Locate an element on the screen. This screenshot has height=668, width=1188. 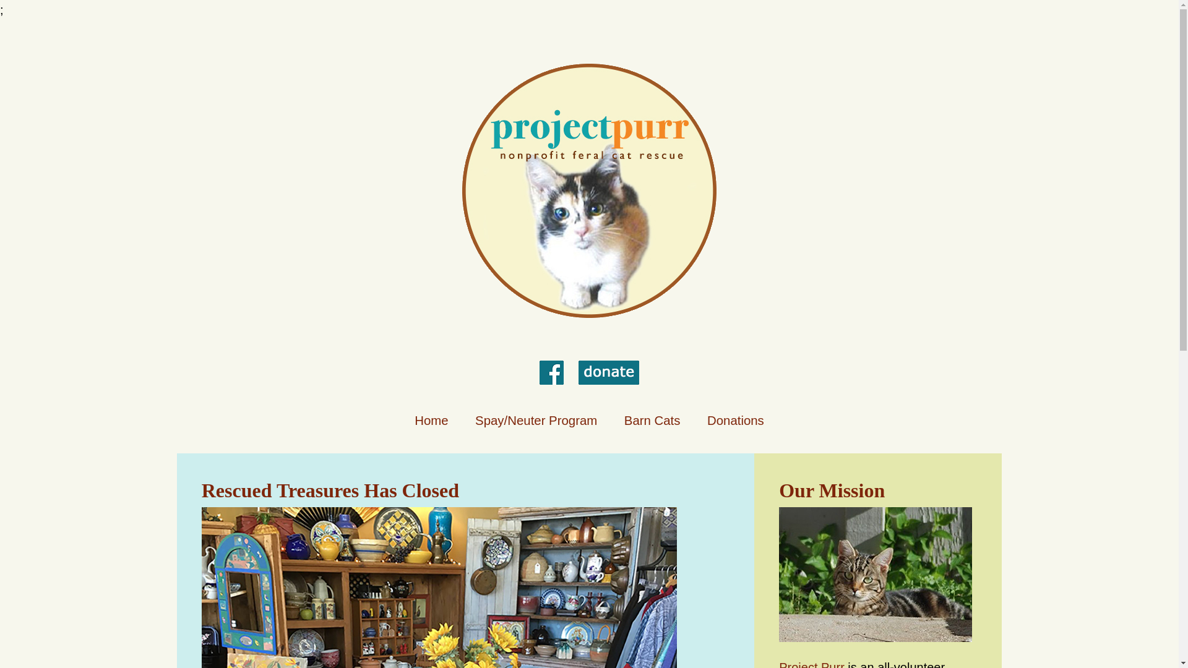
Barn Cats is located at coordinates (652, 421).